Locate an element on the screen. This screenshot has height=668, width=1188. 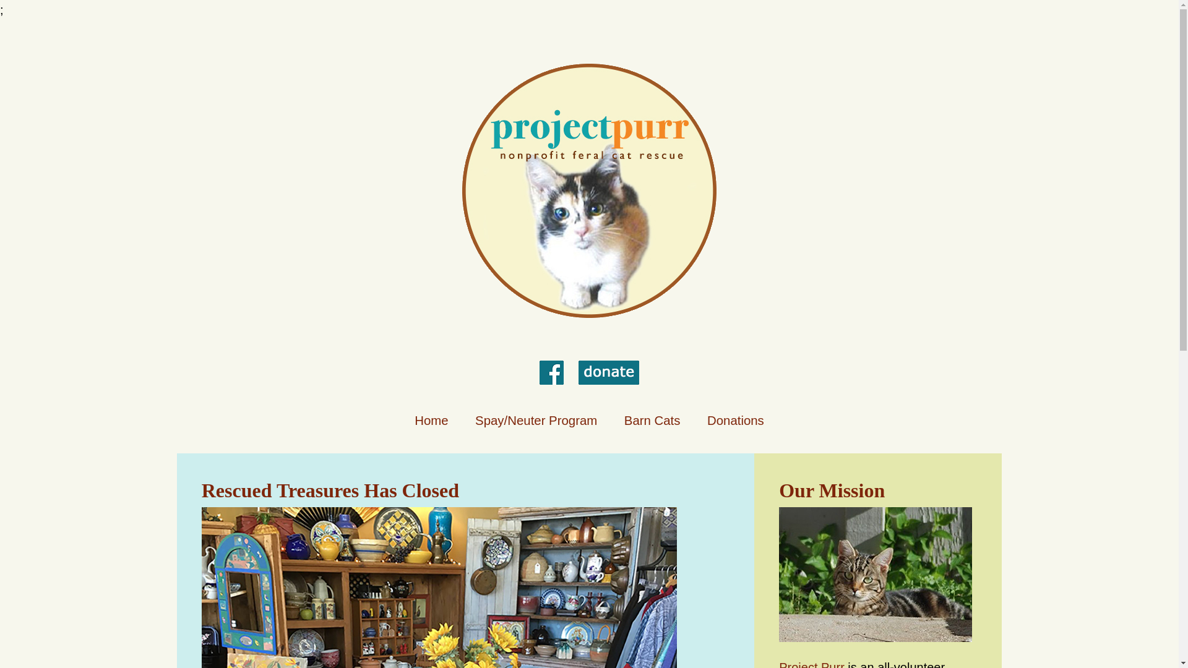
Barn Cats is located at coordinates (652, 421).